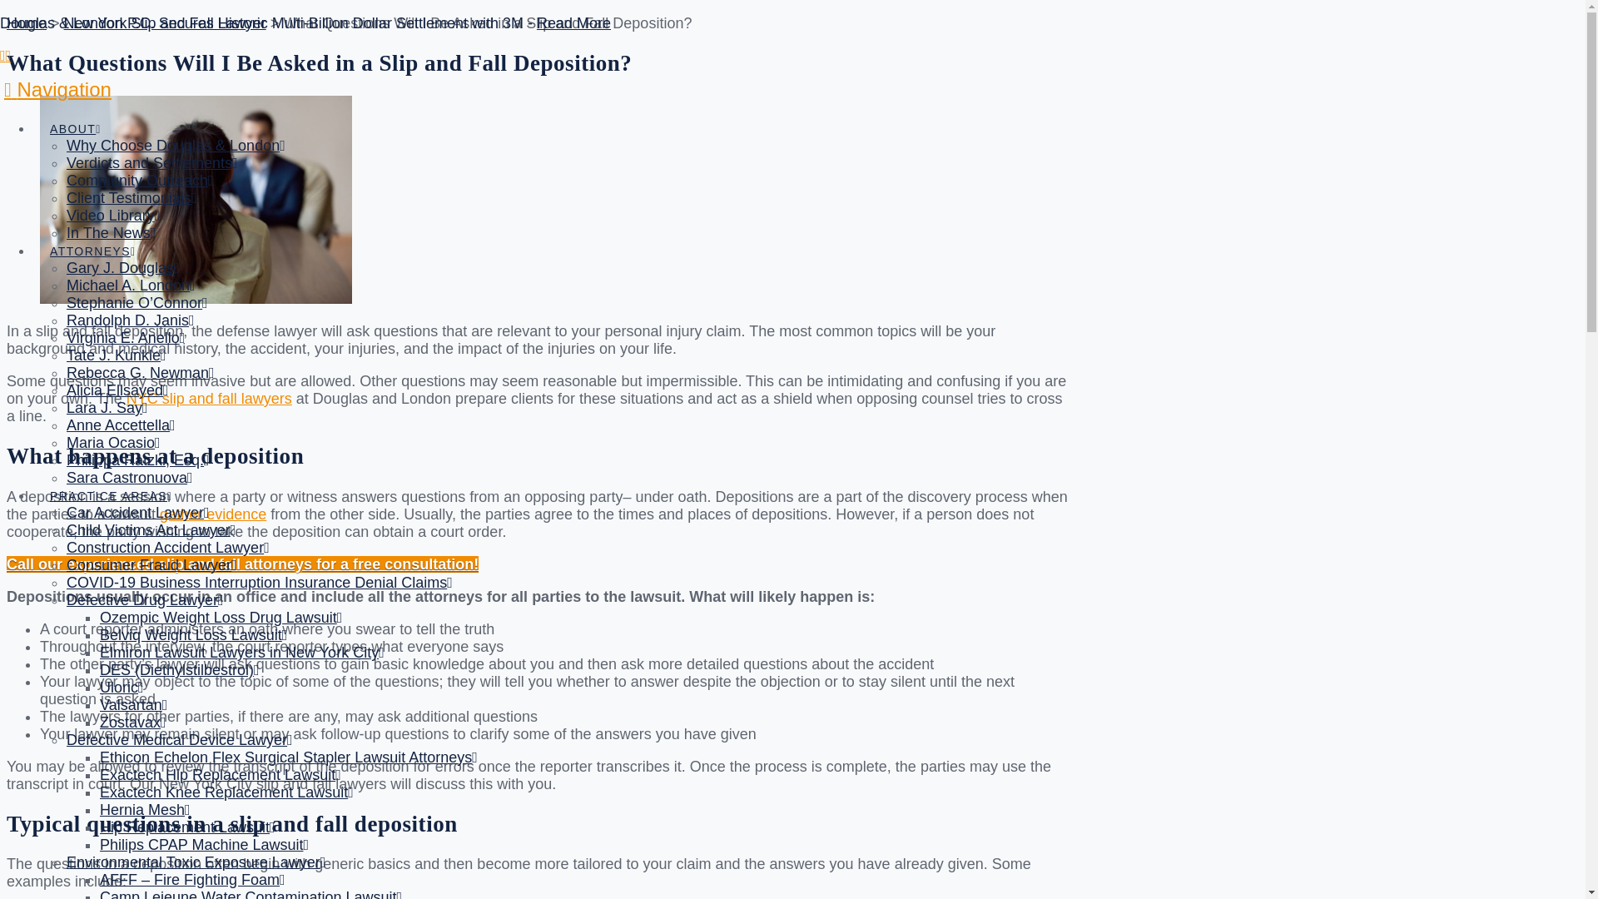  I want to click on Belviq Weight Loss Lawsuit, so click(193, 634).